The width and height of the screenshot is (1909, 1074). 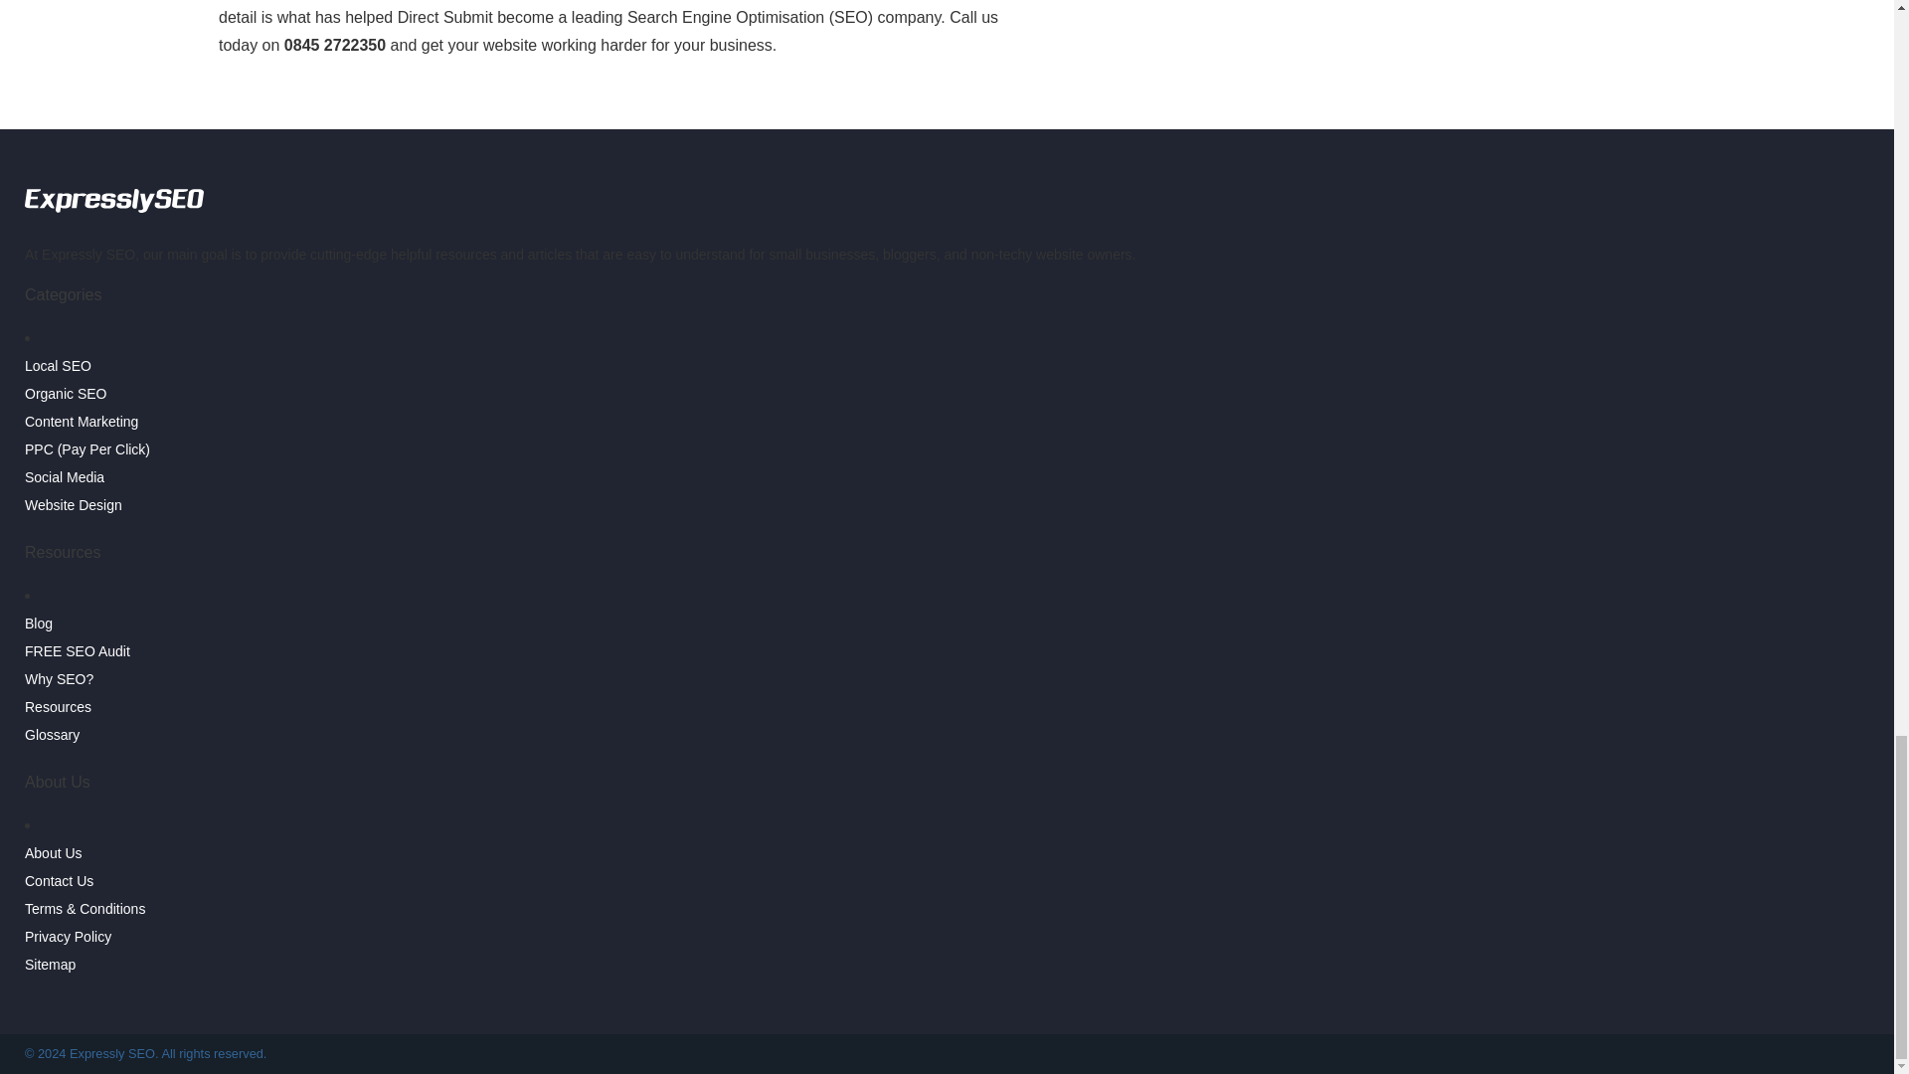 I want to click on Social Media, so click(x=64, y=477).